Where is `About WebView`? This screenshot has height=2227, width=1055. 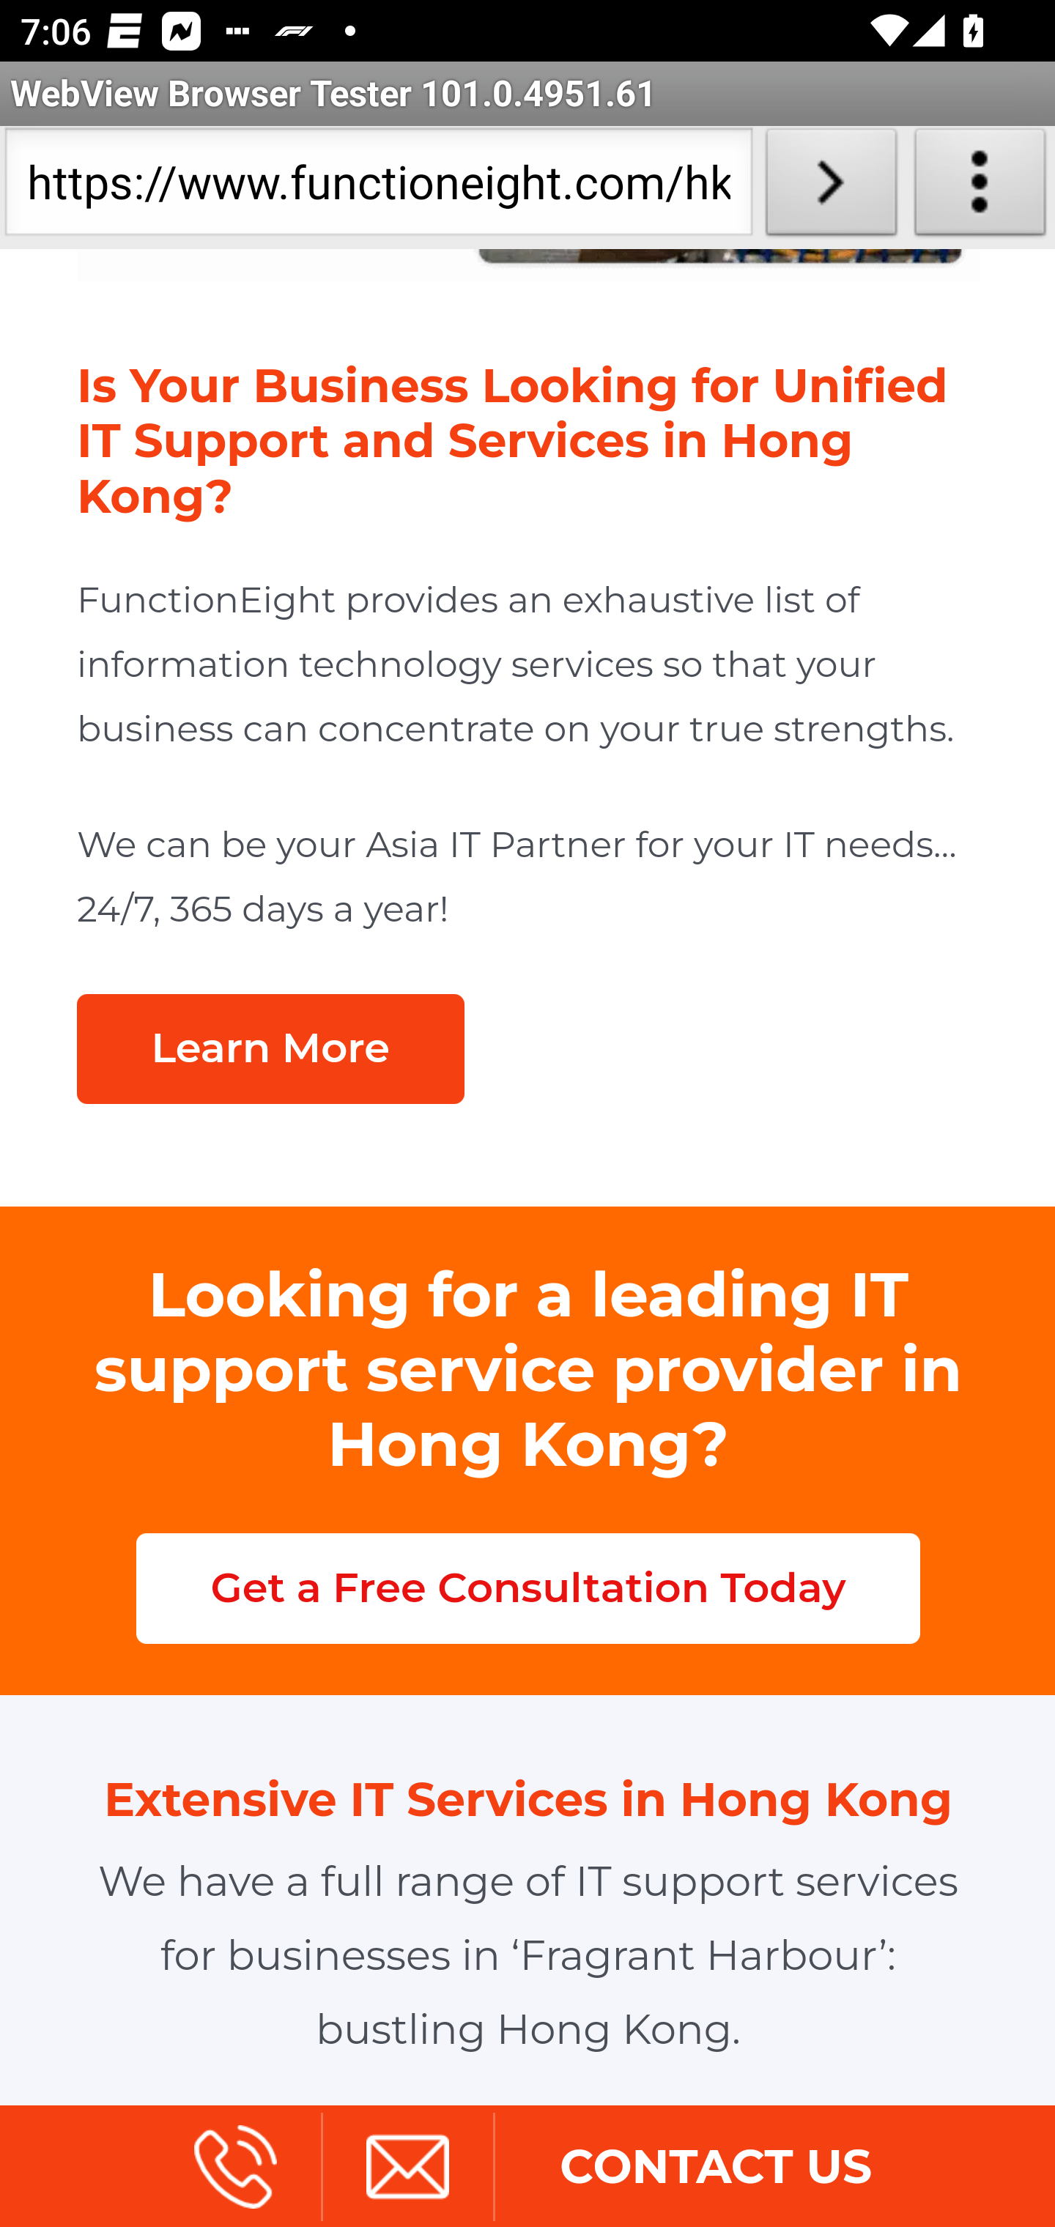 About WebView is located at coordinates (980, 188).